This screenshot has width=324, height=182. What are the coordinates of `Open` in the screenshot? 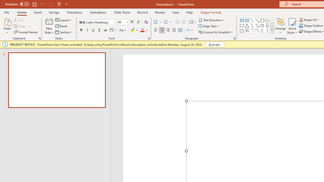 It's located at (127, 22).